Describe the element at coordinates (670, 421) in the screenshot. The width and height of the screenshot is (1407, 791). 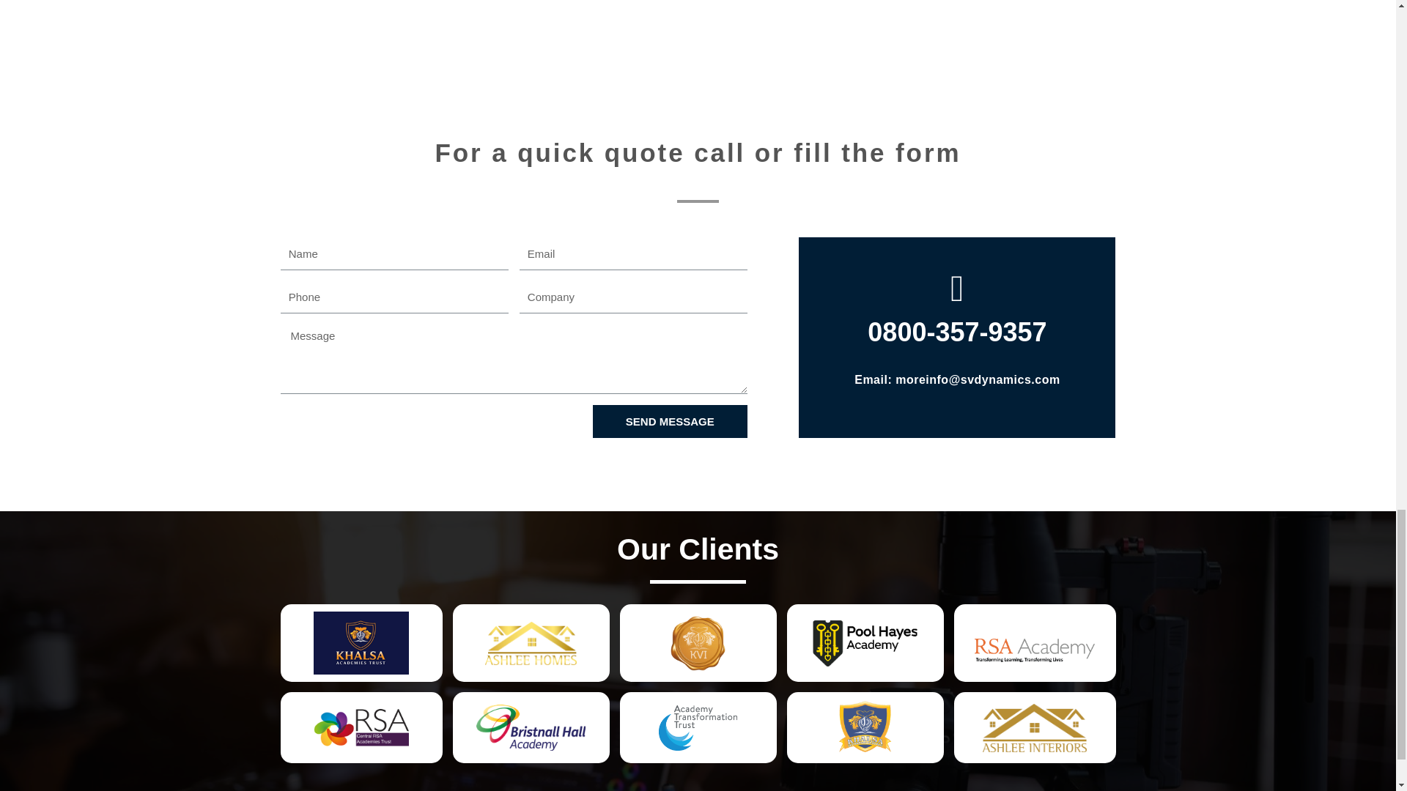
I see `SEND MESSAGE` at that location.